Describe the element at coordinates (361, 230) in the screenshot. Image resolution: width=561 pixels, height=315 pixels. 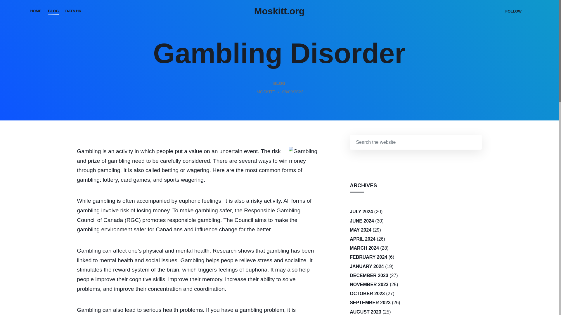
I see `MAY 2024` at that location.